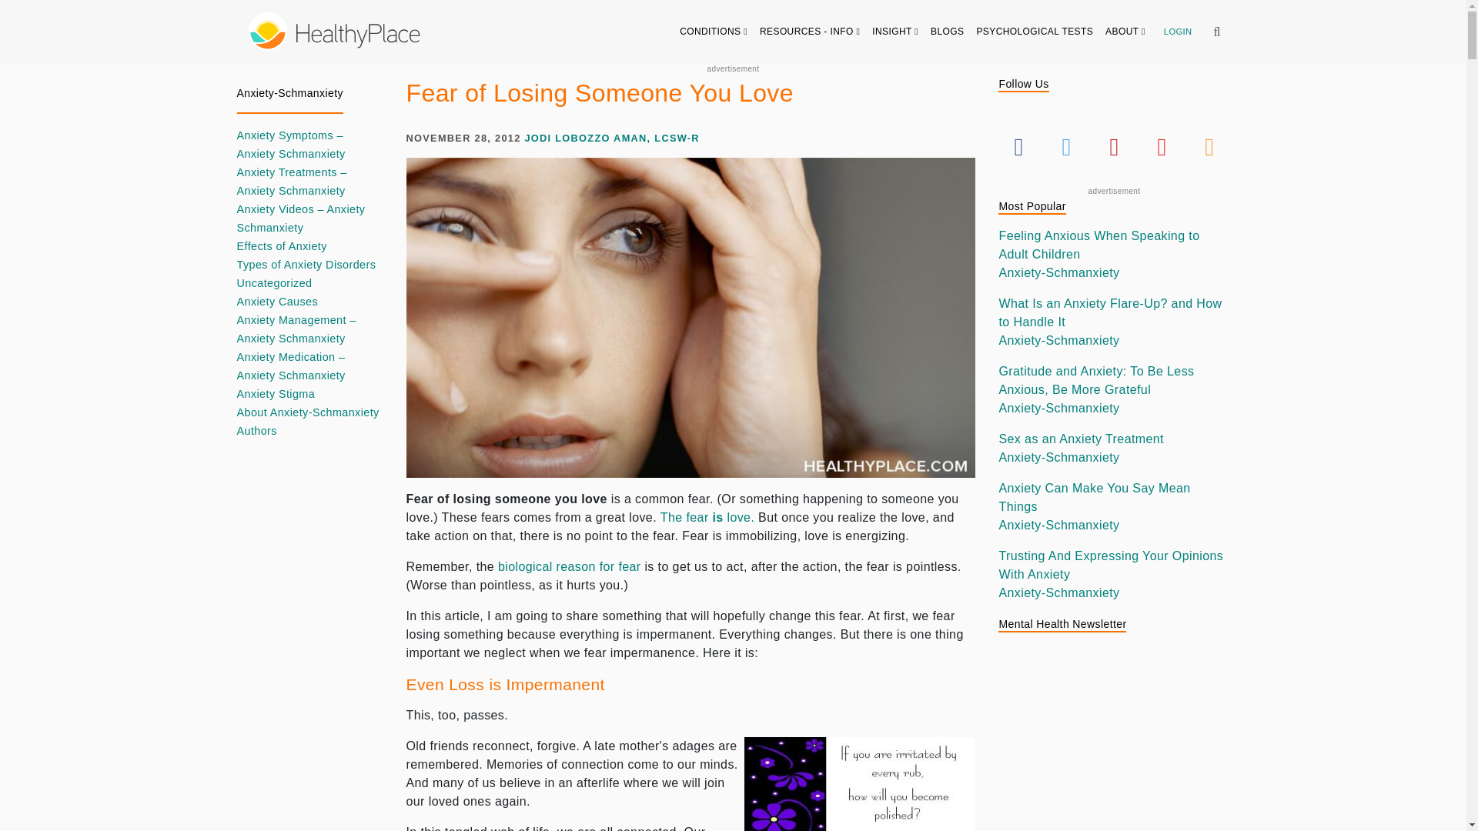 The image size is (1478, 831). Describe the element at coordinates (714, 31) in the screenshot. I see `CONDITIONS` at that location.